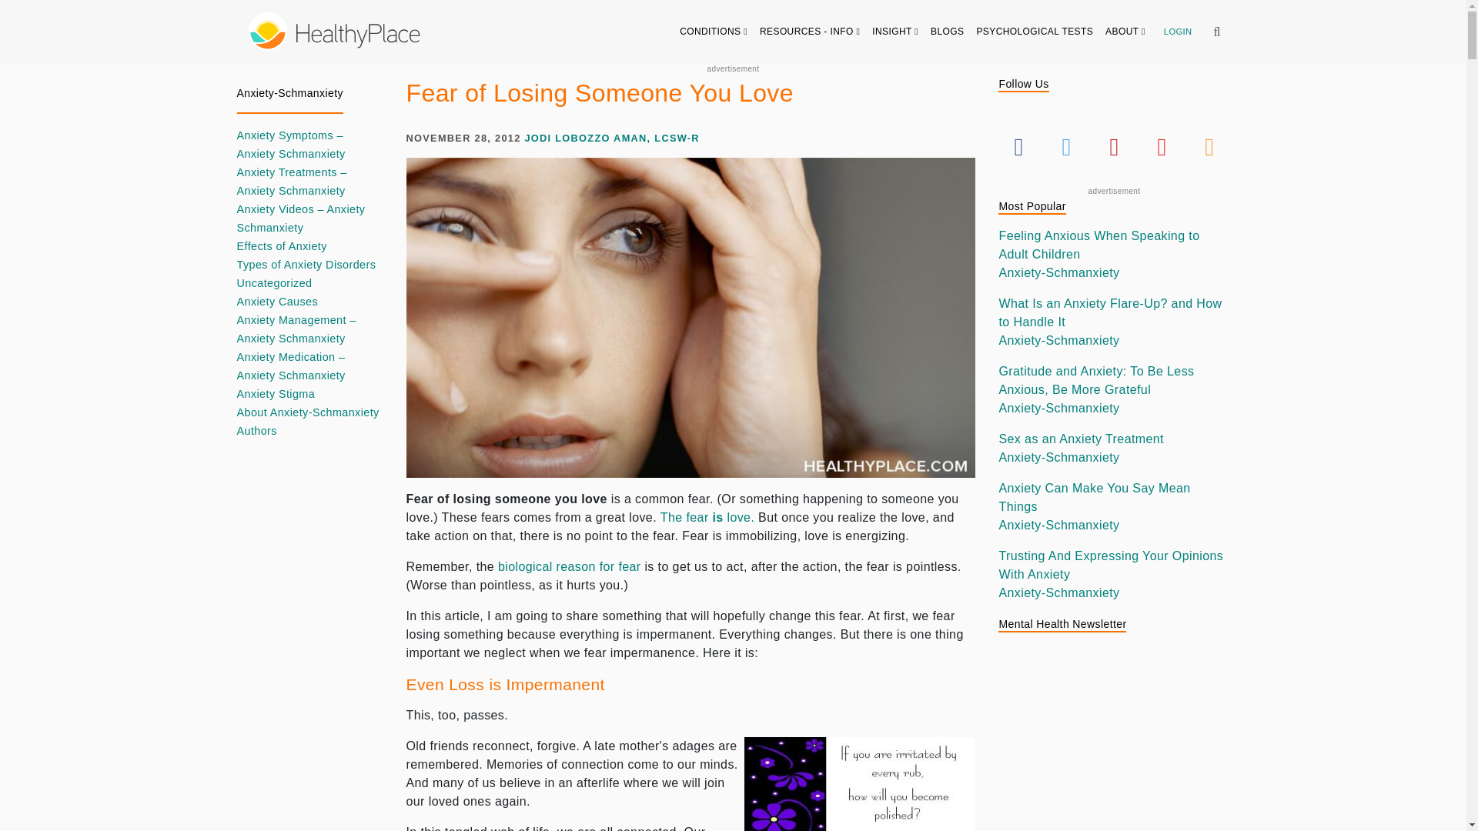 The image size is (1478, 831). Describe the element at coordinates (714, 31) in the screenshot. I see `CONDITIONS` at that location.